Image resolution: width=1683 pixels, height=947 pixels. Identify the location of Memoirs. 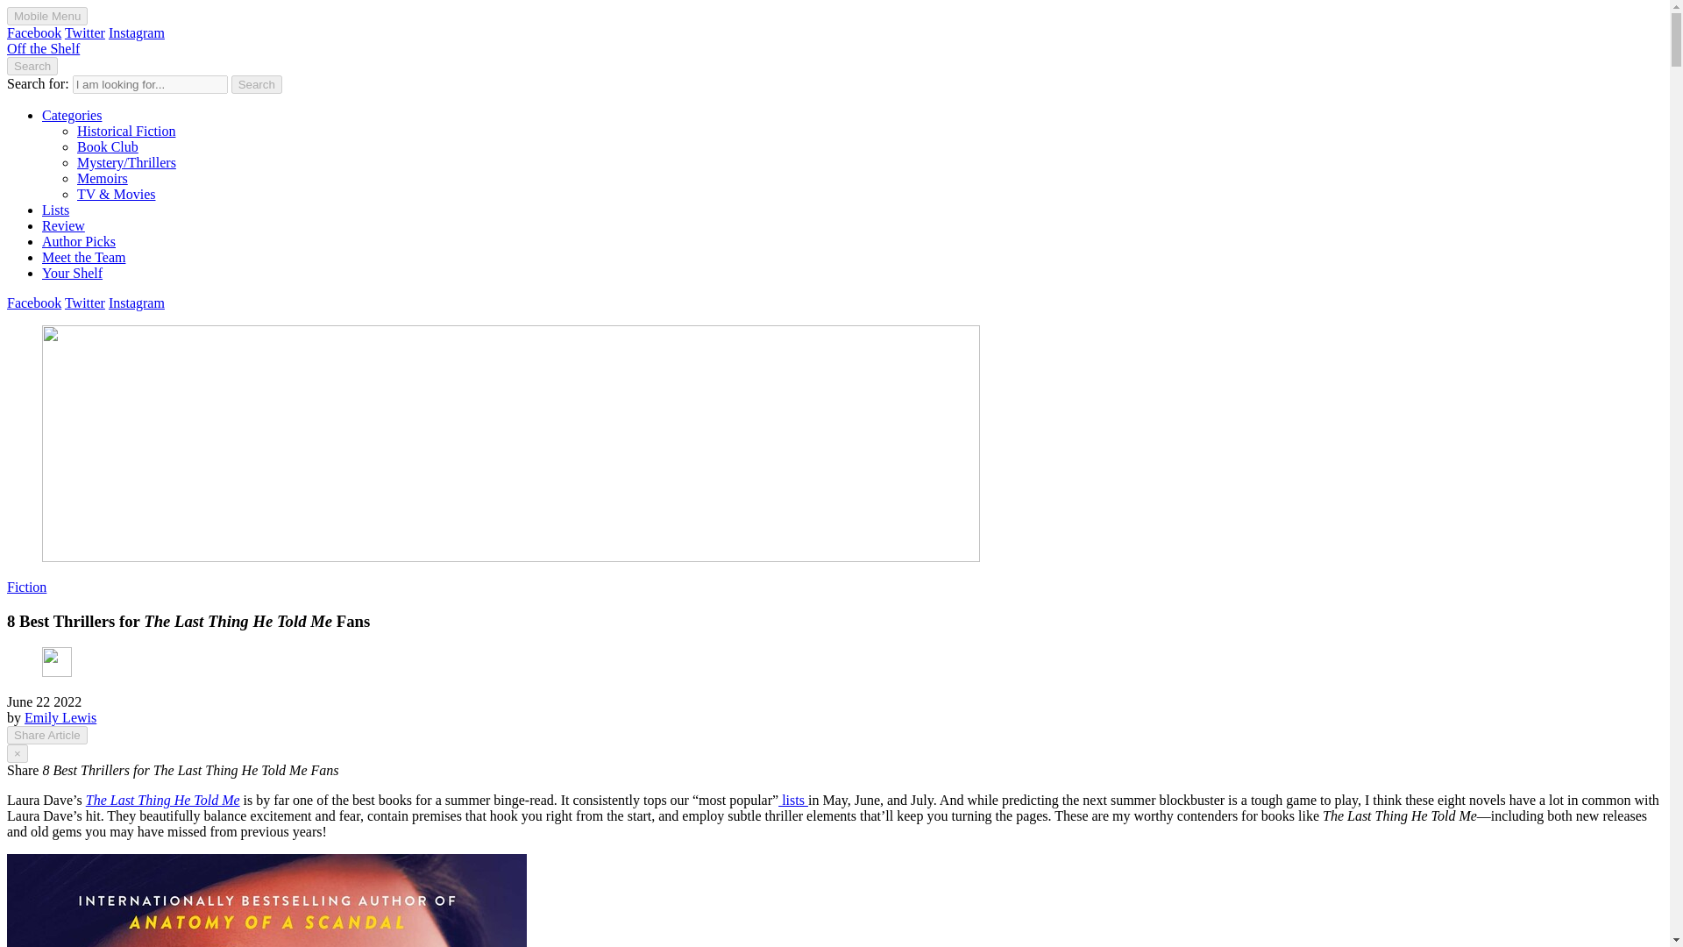
(102, 178).